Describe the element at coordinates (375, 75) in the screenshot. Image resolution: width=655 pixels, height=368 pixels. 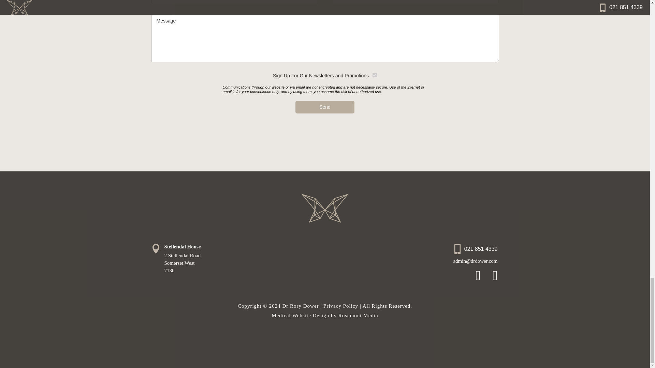
I see `true` at that location.